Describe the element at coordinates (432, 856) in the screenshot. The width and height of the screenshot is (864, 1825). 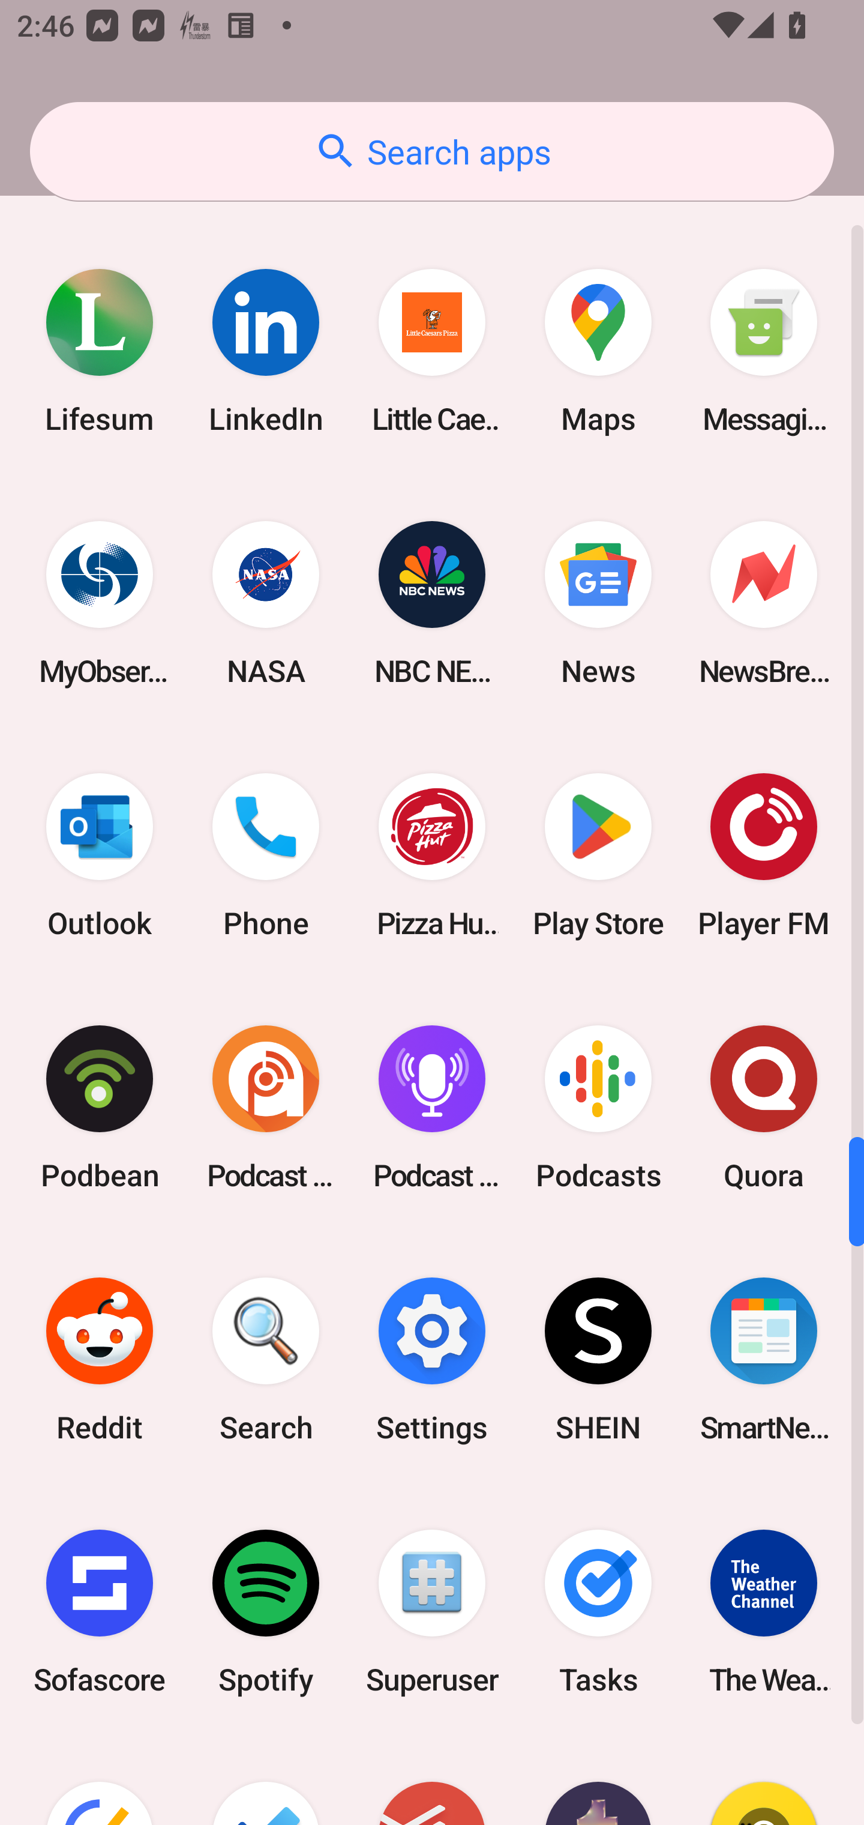
I see `Pizza Hut HK & Macau` at that location.